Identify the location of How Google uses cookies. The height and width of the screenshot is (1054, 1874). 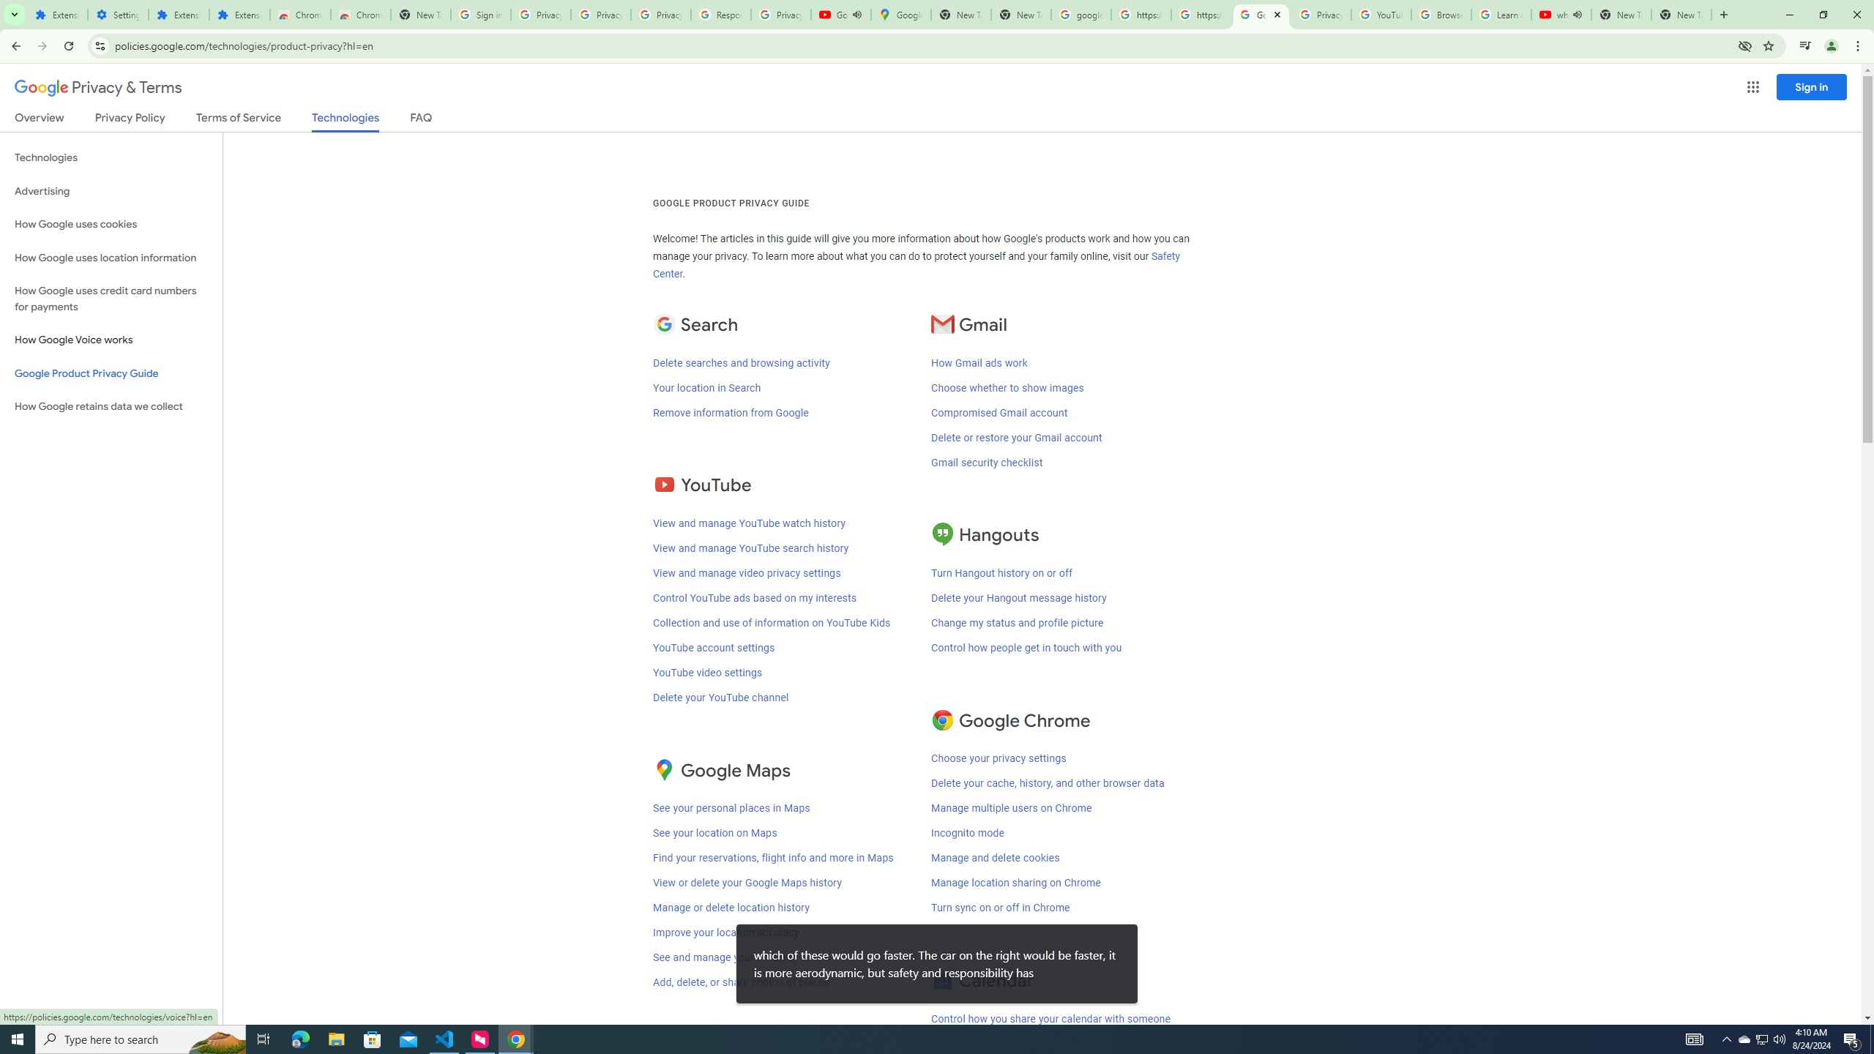
(111, 224).